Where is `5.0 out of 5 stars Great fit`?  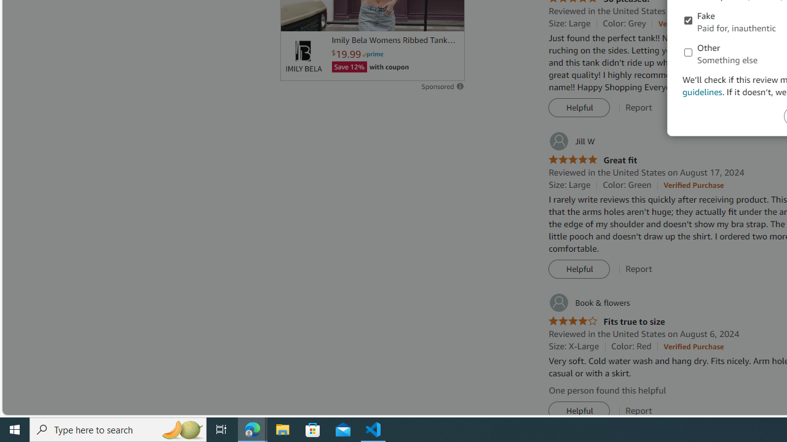 5.0 out of 5 stars Great fit is located at coordinates (593, 160).